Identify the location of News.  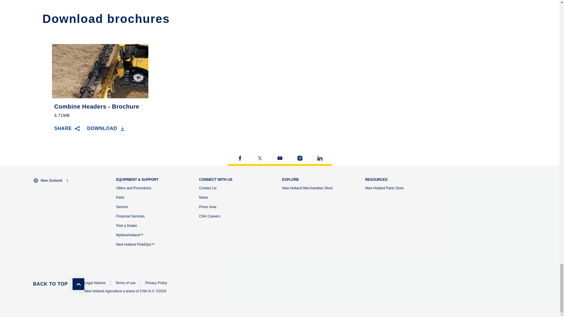
(203, 198).